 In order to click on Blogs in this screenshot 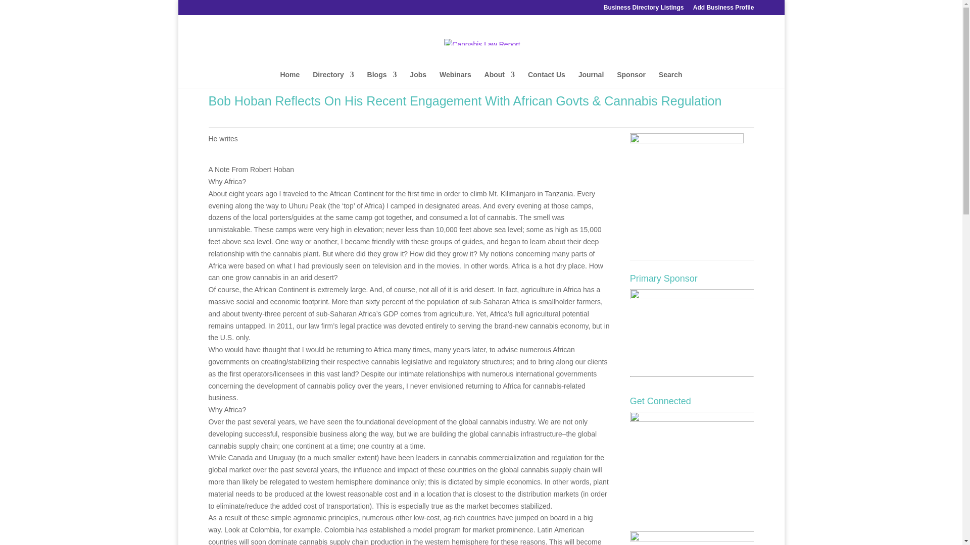, I will do `click(382, 79)`.